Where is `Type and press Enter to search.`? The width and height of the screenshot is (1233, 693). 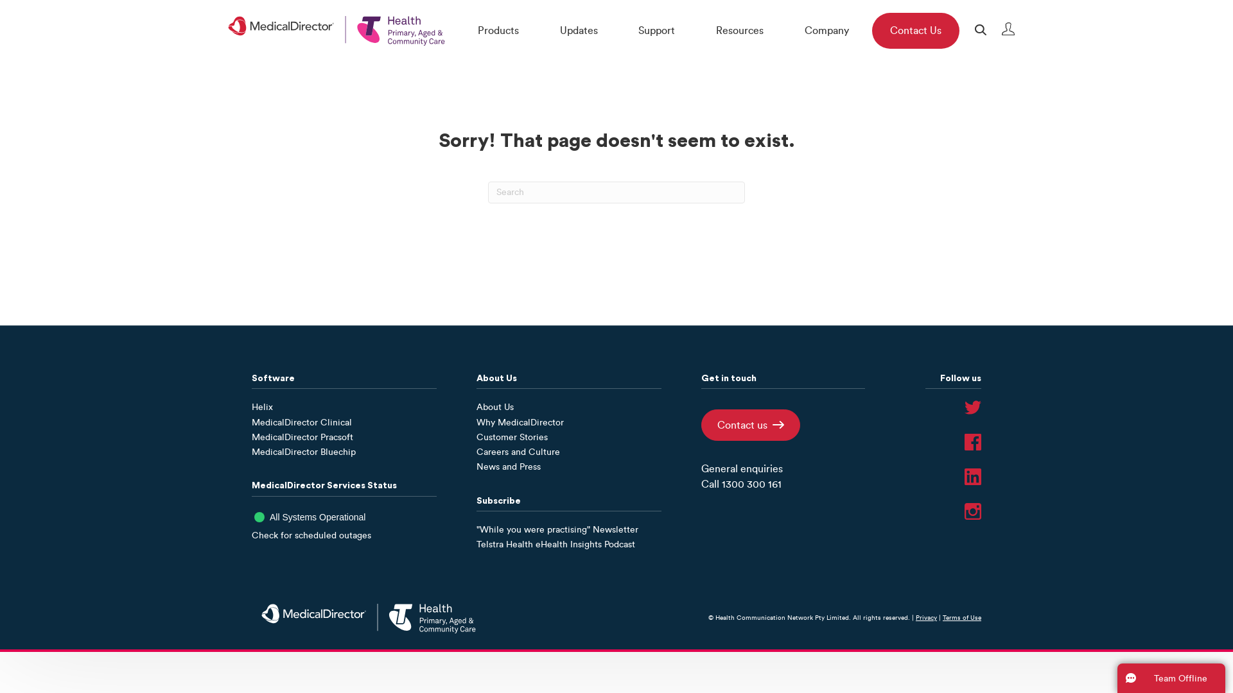
Type and press Enter to search. is located at coordinates (616, 193).